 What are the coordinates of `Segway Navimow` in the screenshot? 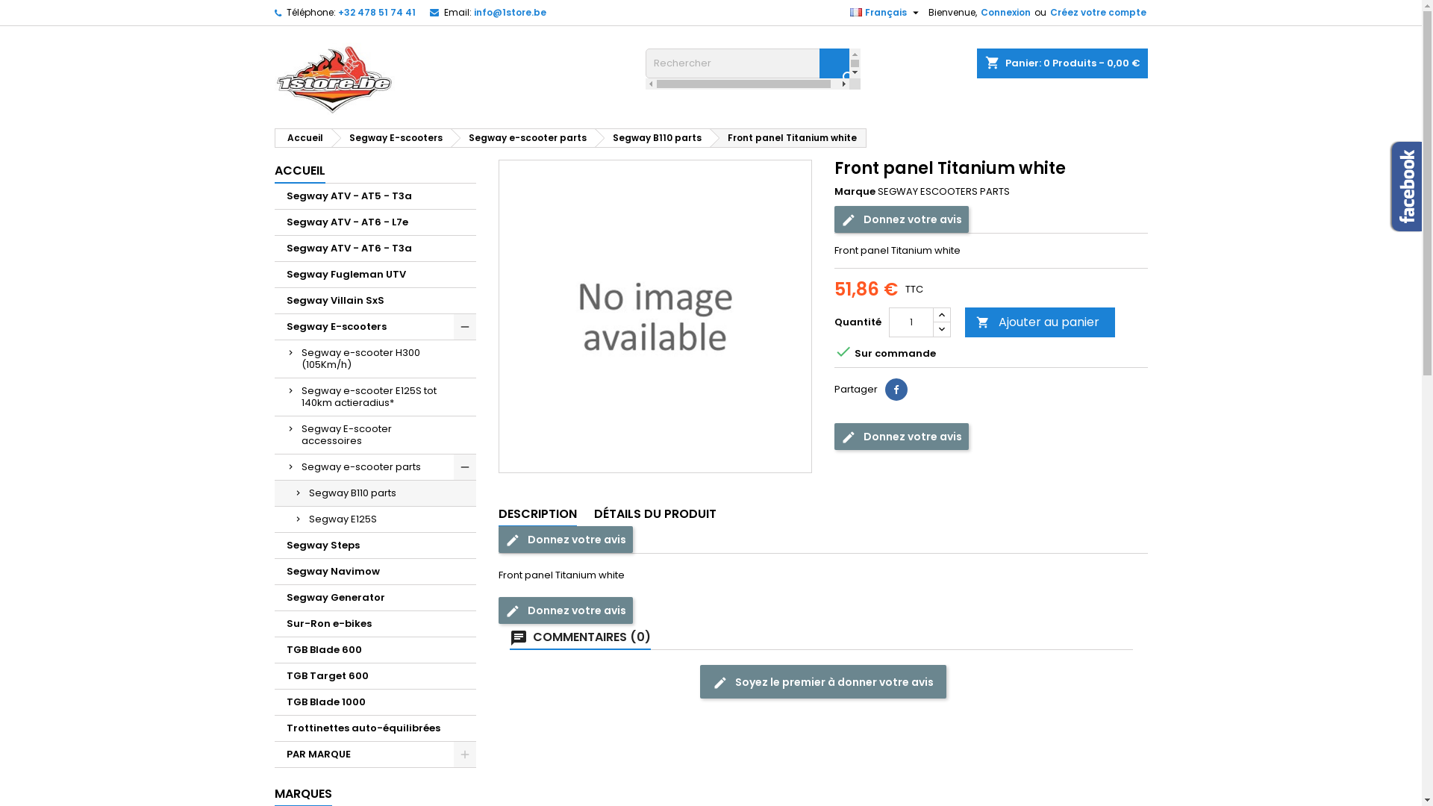 It's located at (375, 572).